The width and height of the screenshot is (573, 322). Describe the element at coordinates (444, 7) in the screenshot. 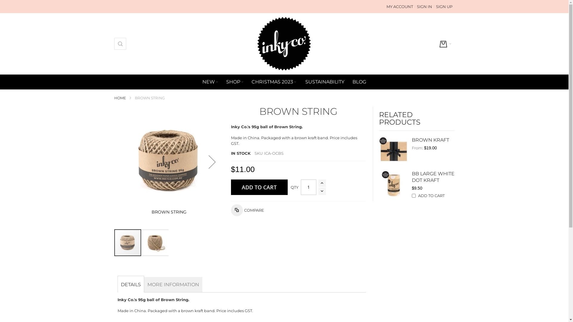

I see `SIGN UP` at that location.